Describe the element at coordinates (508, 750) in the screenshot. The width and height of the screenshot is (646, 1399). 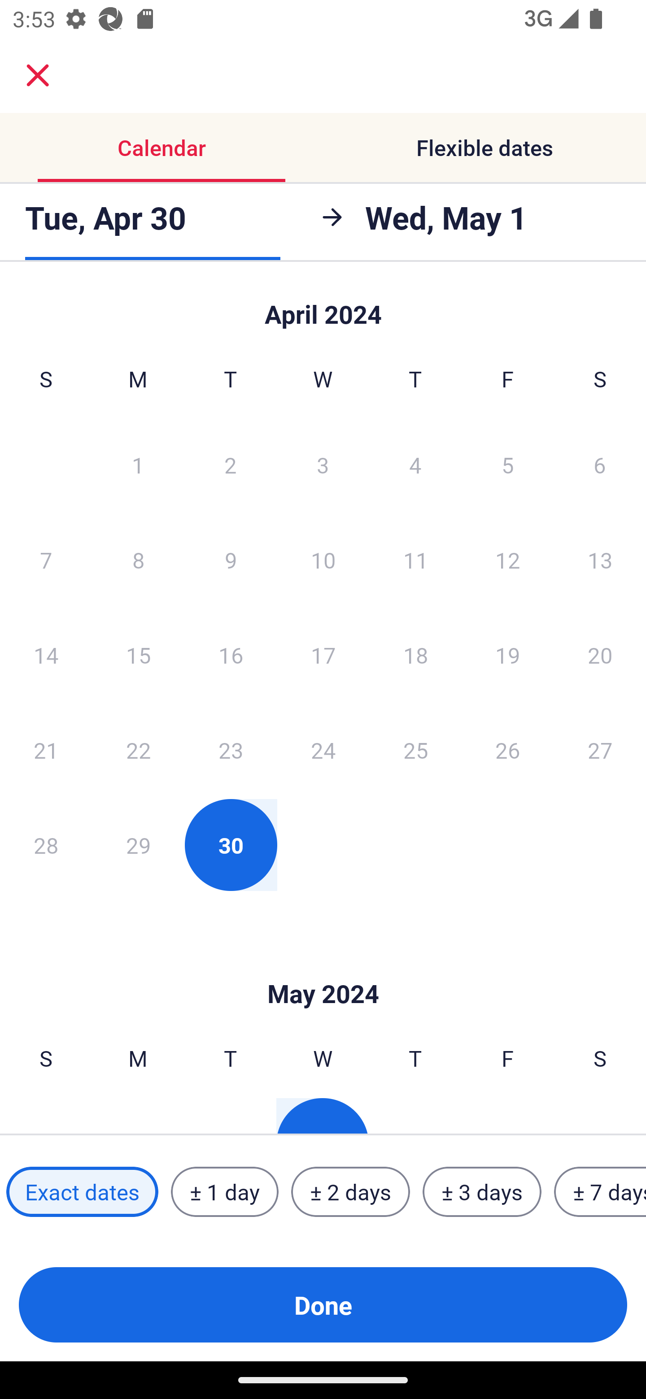
I see `26 Friday, April 26, 2024` at that location.